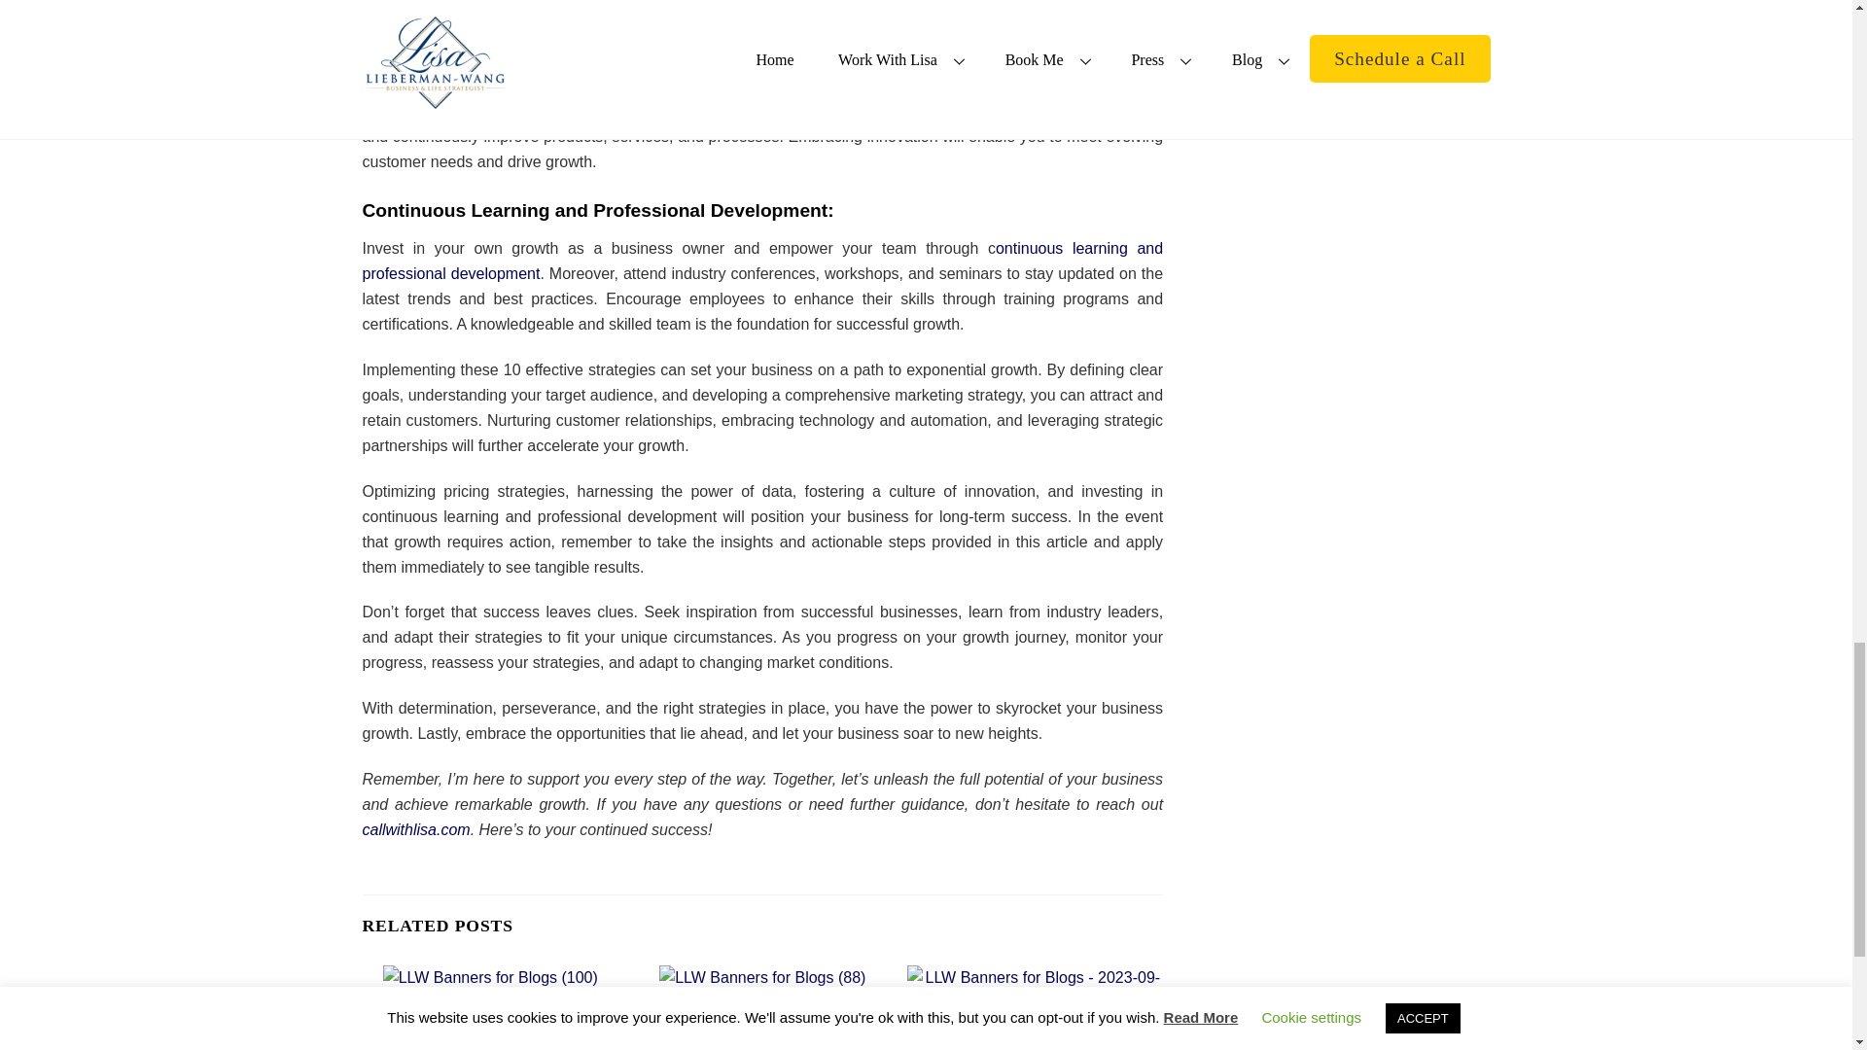  I want to click on callwithlisa.com, so click(416, 828).